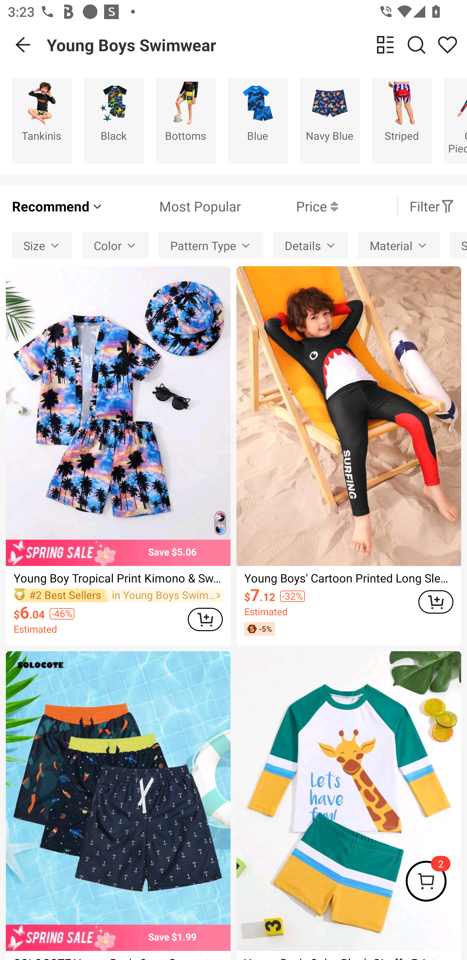 The height and width of the screenshot is (960, 467). What do you see at coordinates (330, 120) in the screenshot?
I see `Navy Blue` at bounding box center [330, 120].